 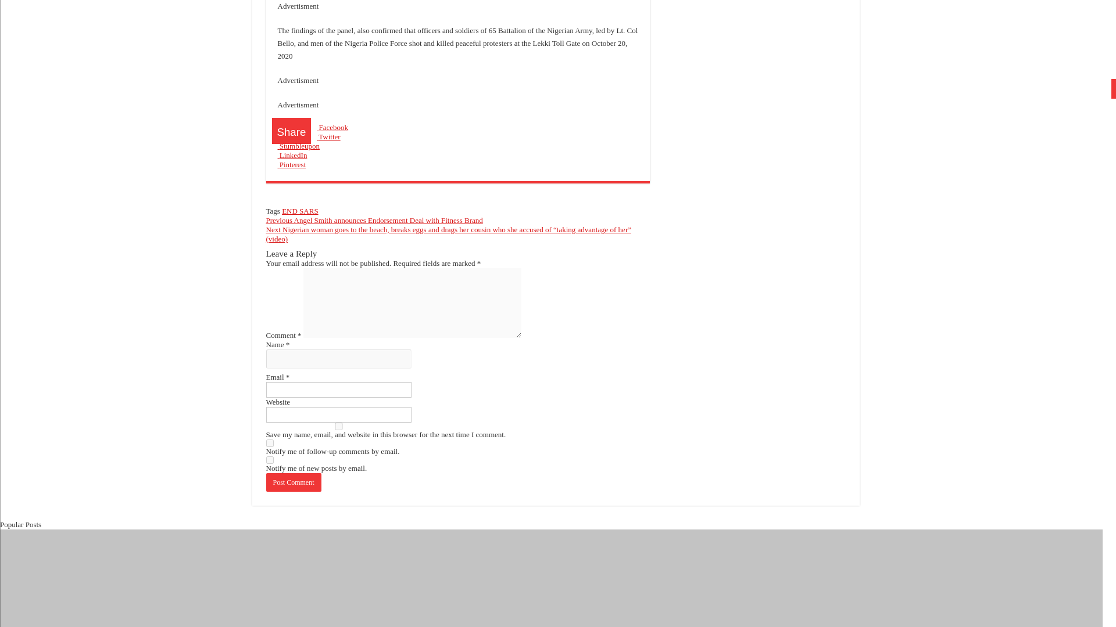 I want to click on Post Comment, so click(x=294, y=482).